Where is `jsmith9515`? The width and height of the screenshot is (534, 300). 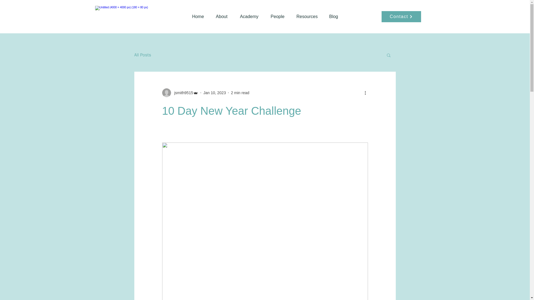 jsmith9515 is located at coordinates (182, 93).